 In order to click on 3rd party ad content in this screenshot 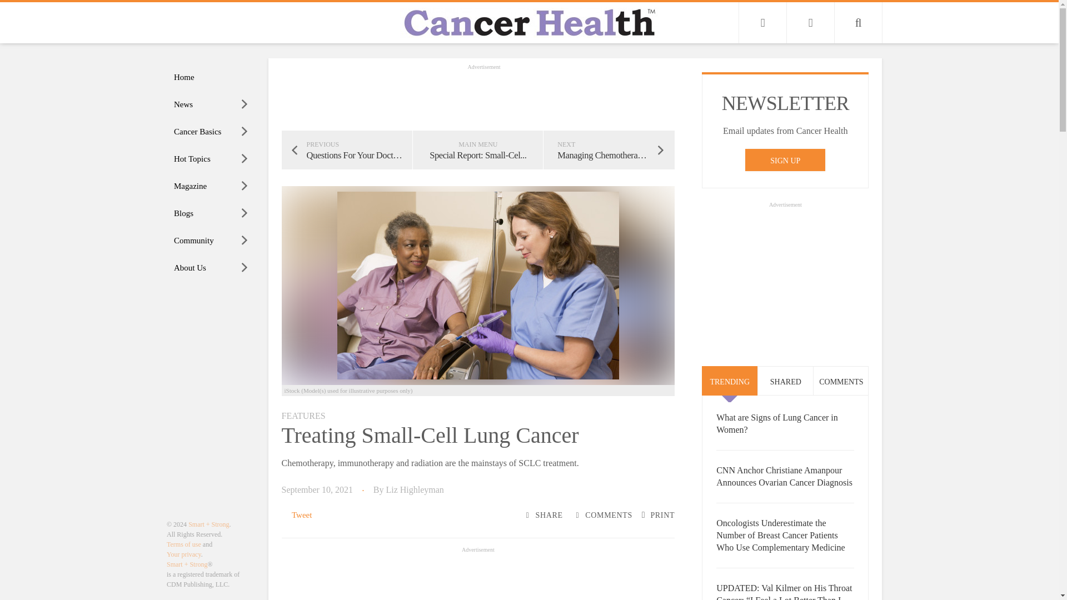, I will do `click(785, 280)`.